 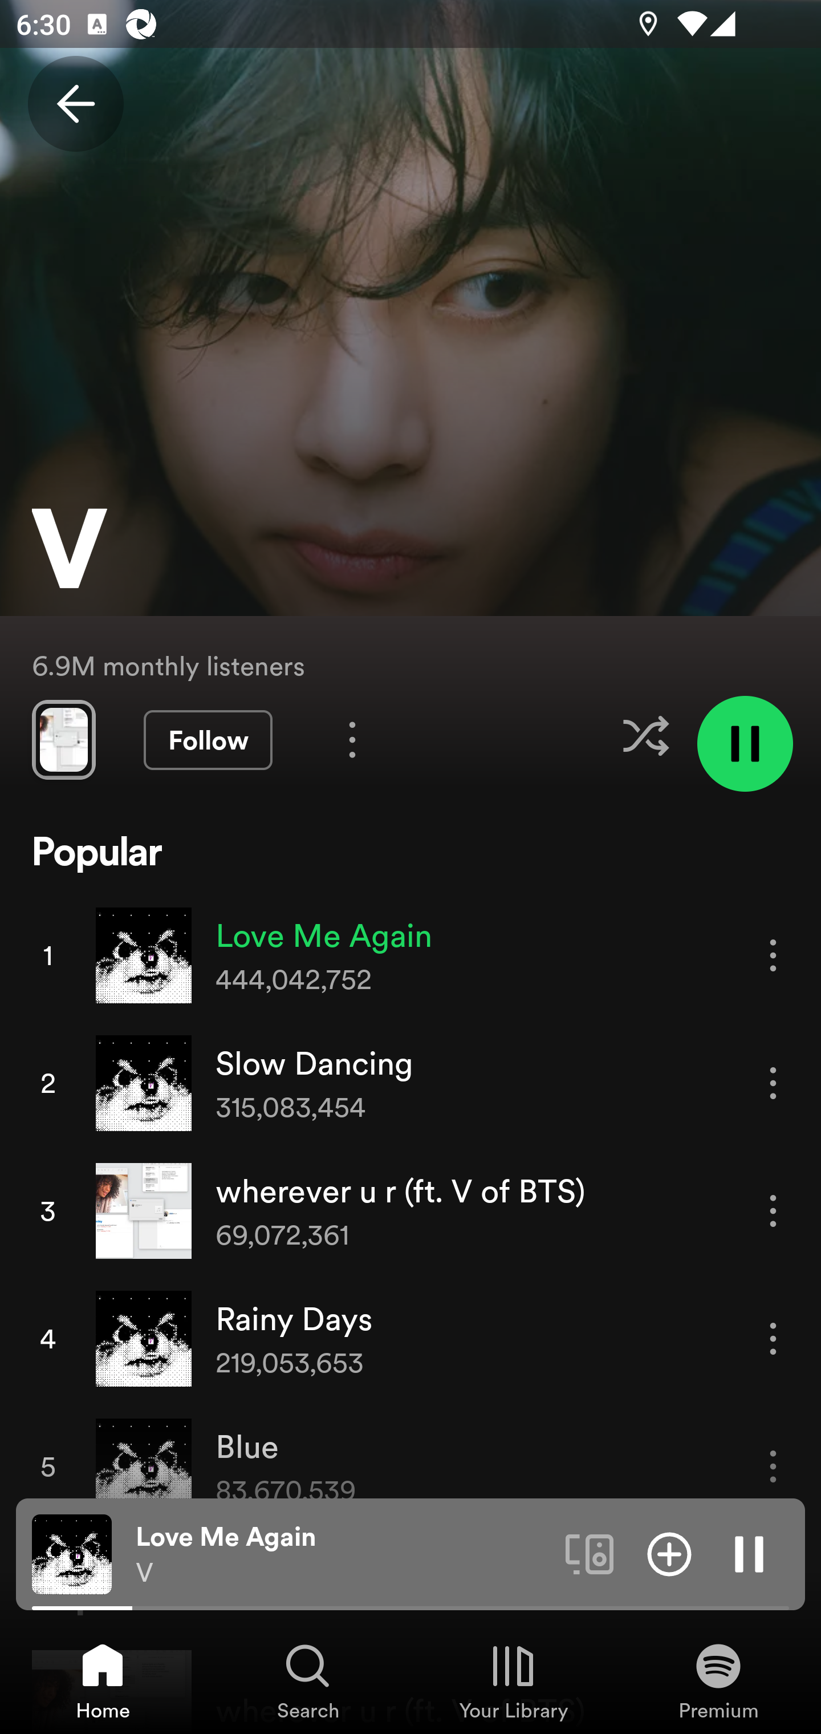 What do you see at coordinates (773, 1083) in the screenshot?
I see `More options for song Slow Dancing` at bounding box center [773, 1083].